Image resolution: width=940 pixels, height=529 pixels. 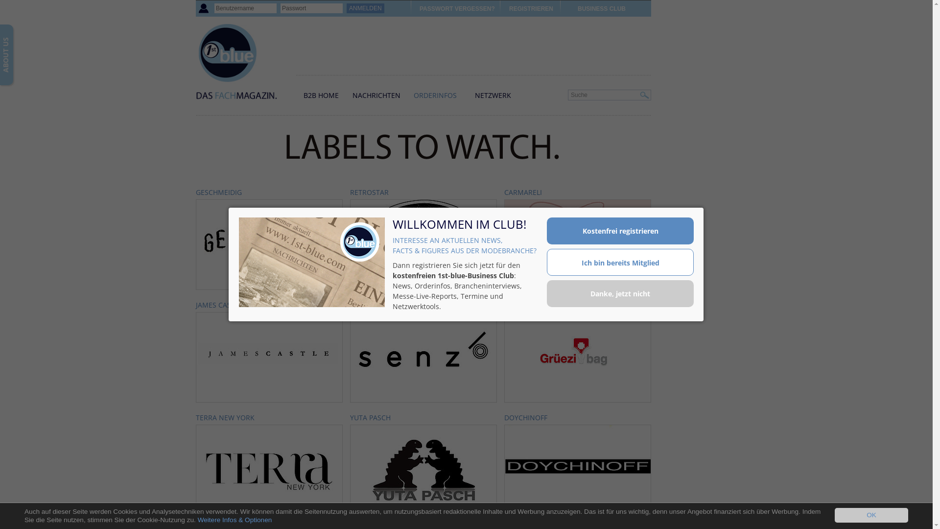 I want to click on PASSWORT VERGESSEN?, so click(x=457, y=9).